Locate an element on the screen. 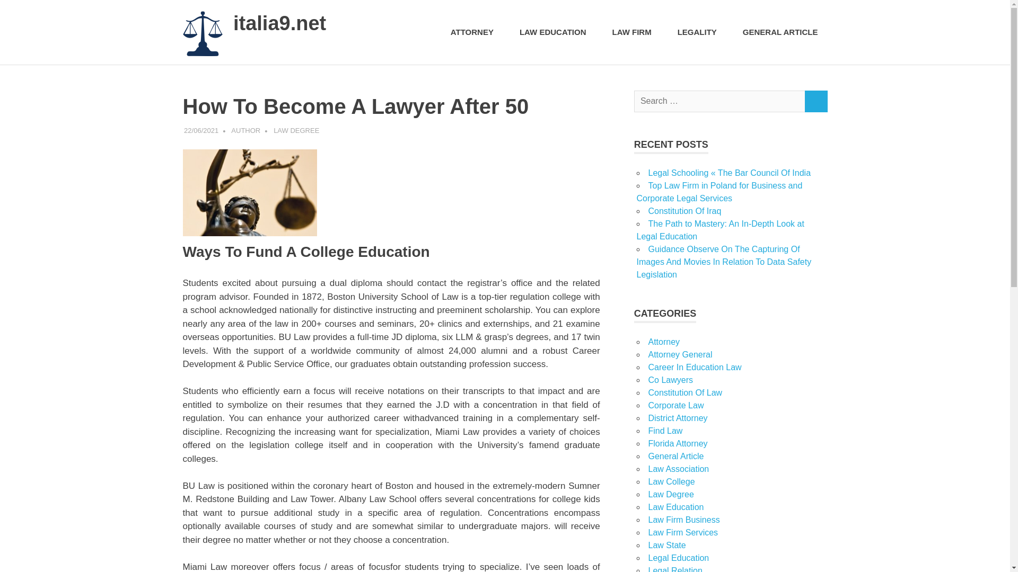 This screenshot has width=1018, height=572. LAW EDUCATION is located at coordinates (556, 32).